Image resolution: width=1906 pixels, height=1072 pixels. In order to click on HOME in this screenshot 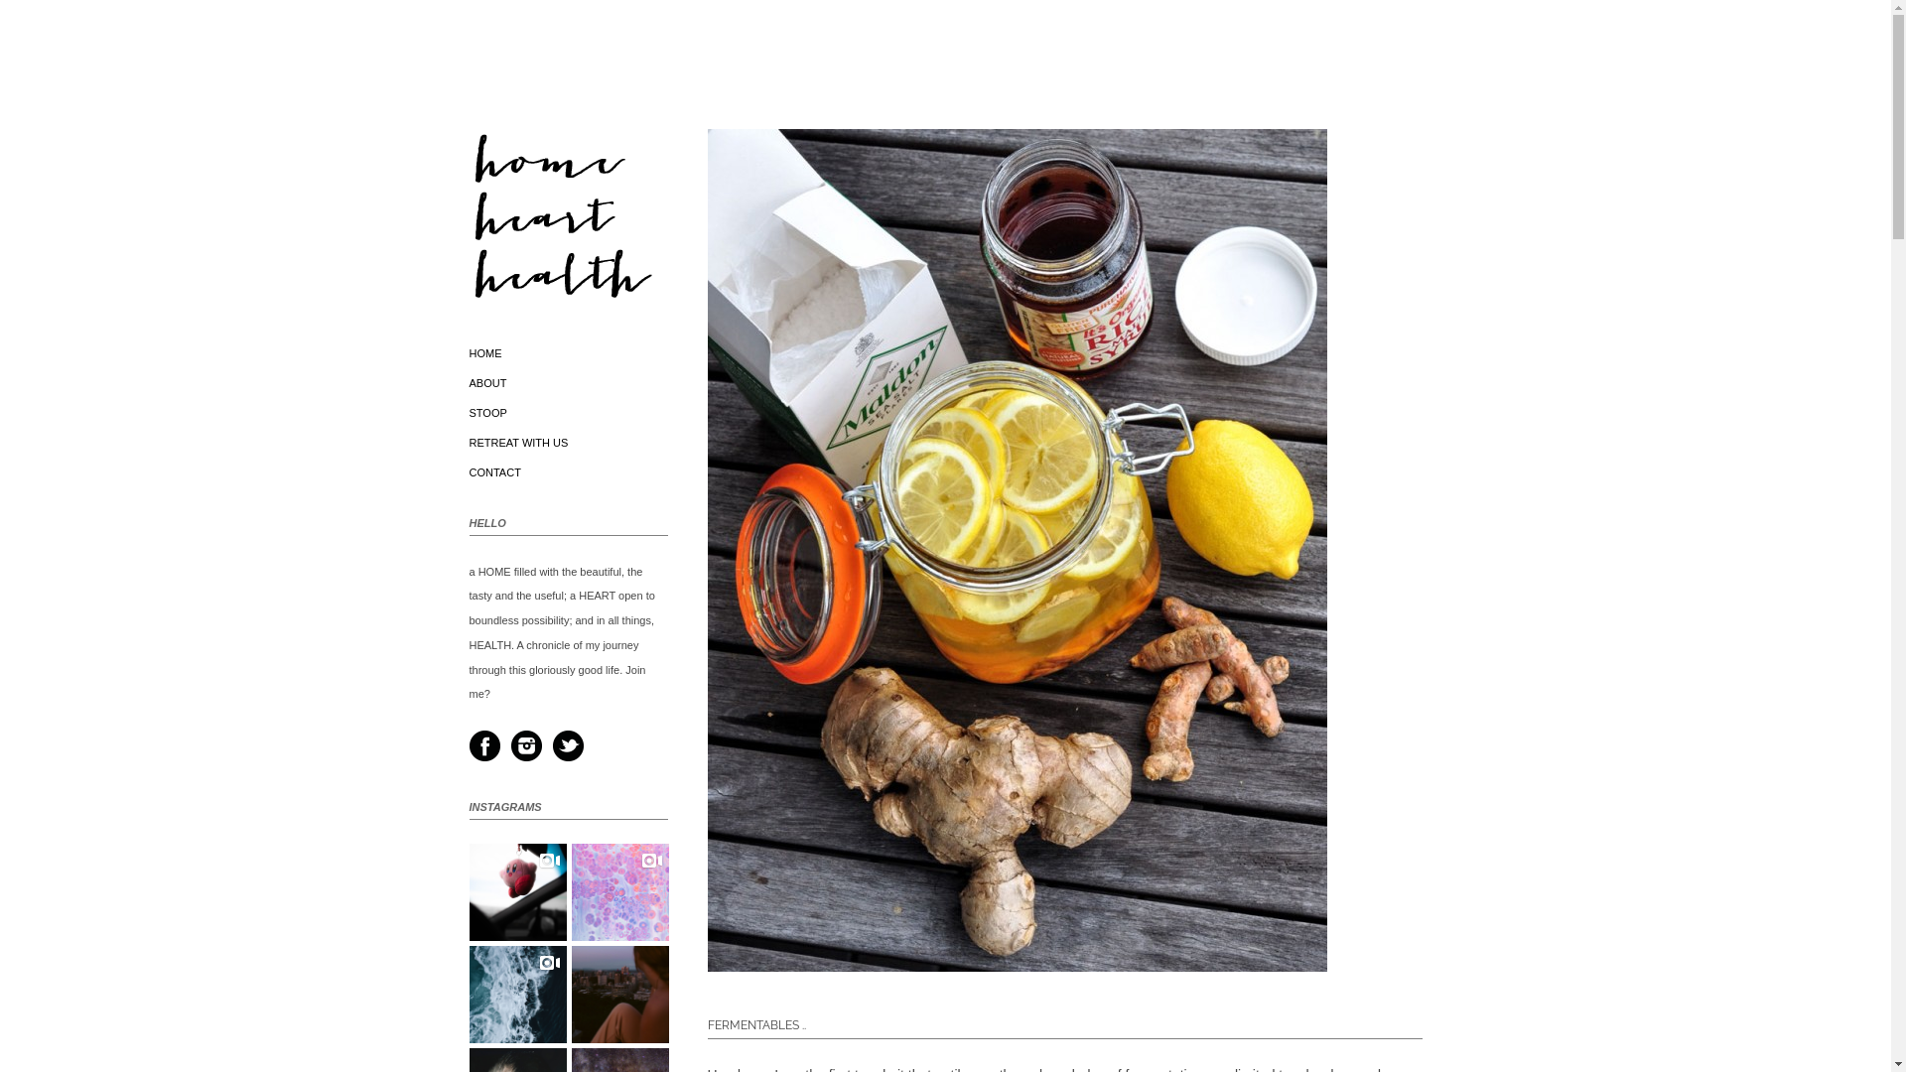, I will do `click(484, 353)`.